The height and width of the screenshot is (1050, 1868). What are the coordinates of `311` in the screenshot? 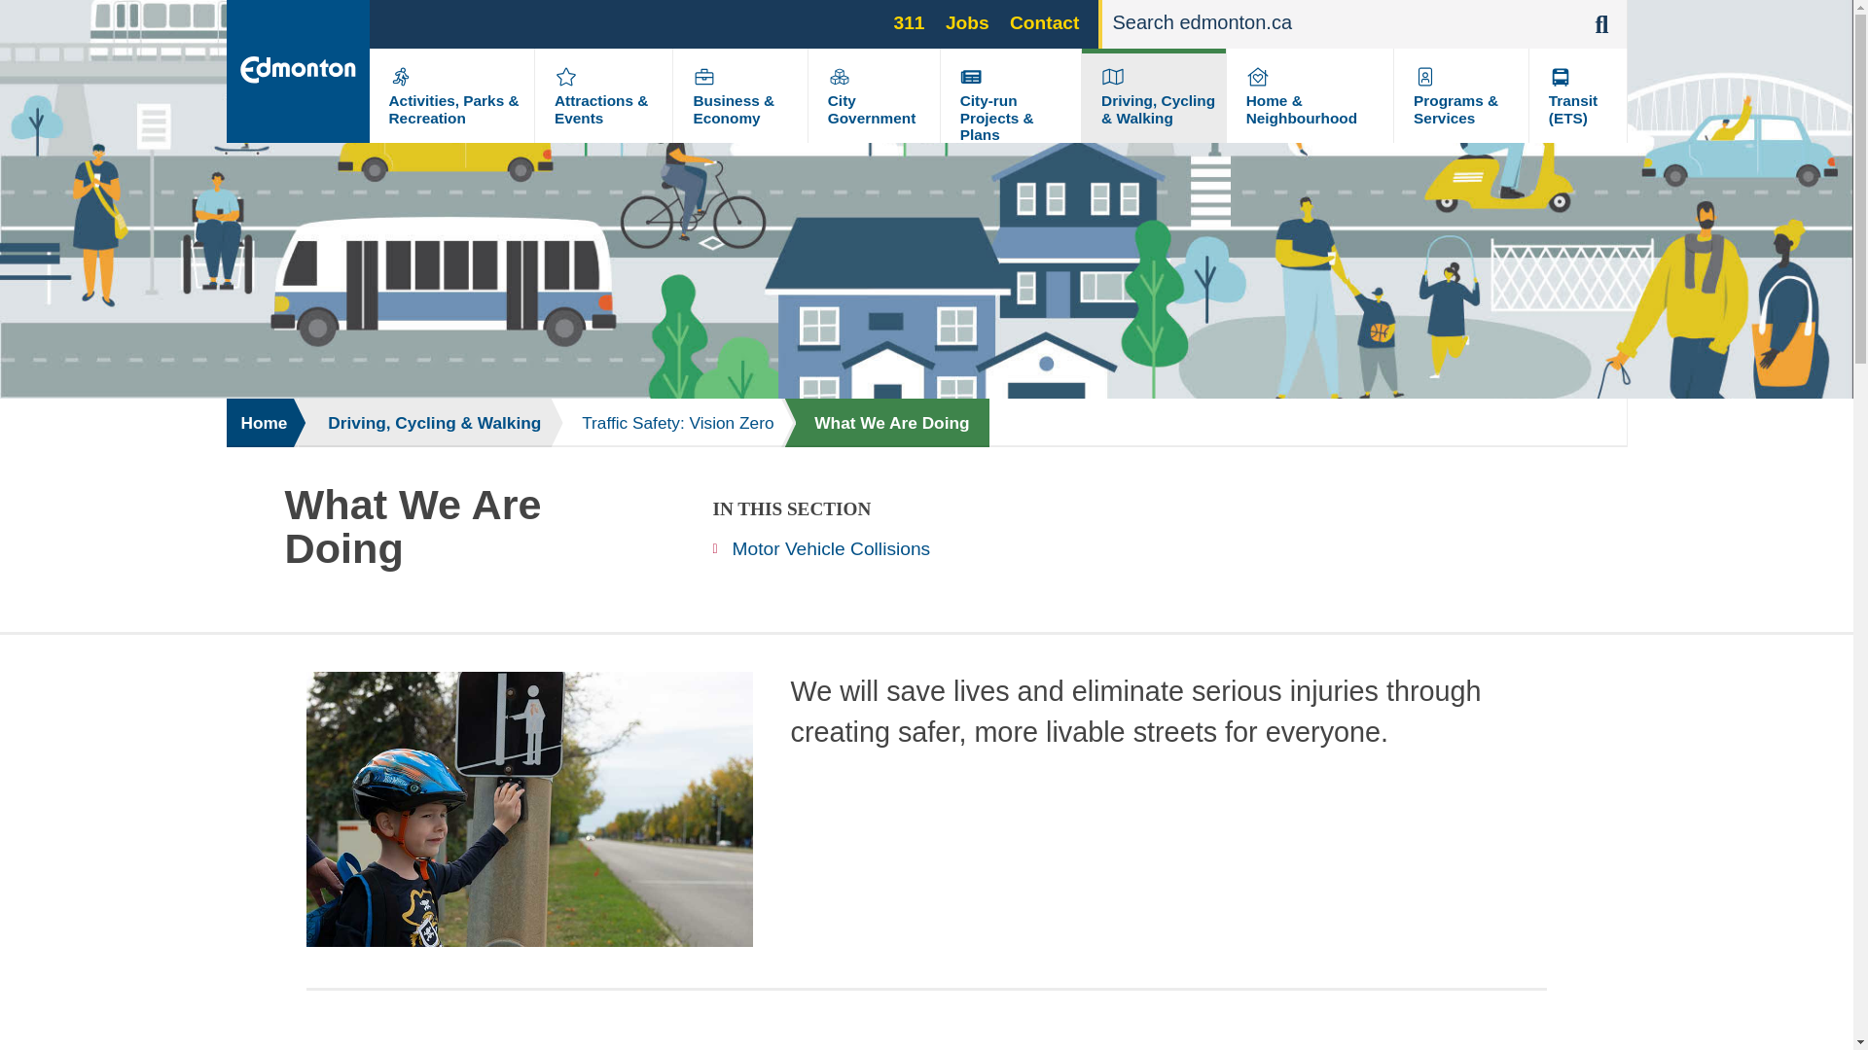 It's located at (909, 21).